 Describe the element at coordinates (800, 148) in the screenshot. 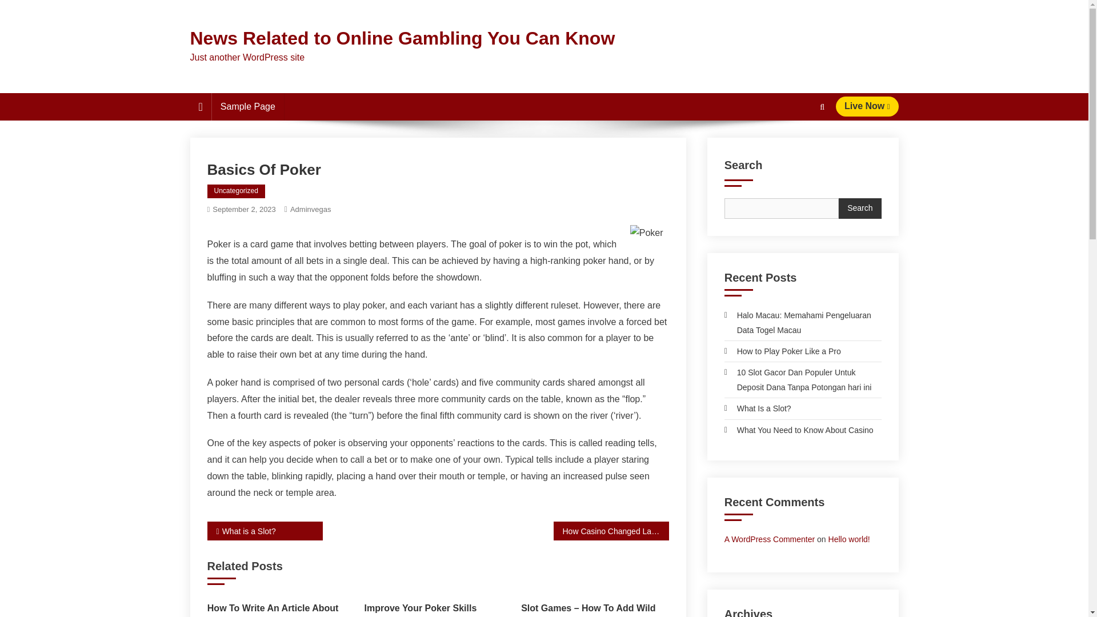

I see `Search` at that location.